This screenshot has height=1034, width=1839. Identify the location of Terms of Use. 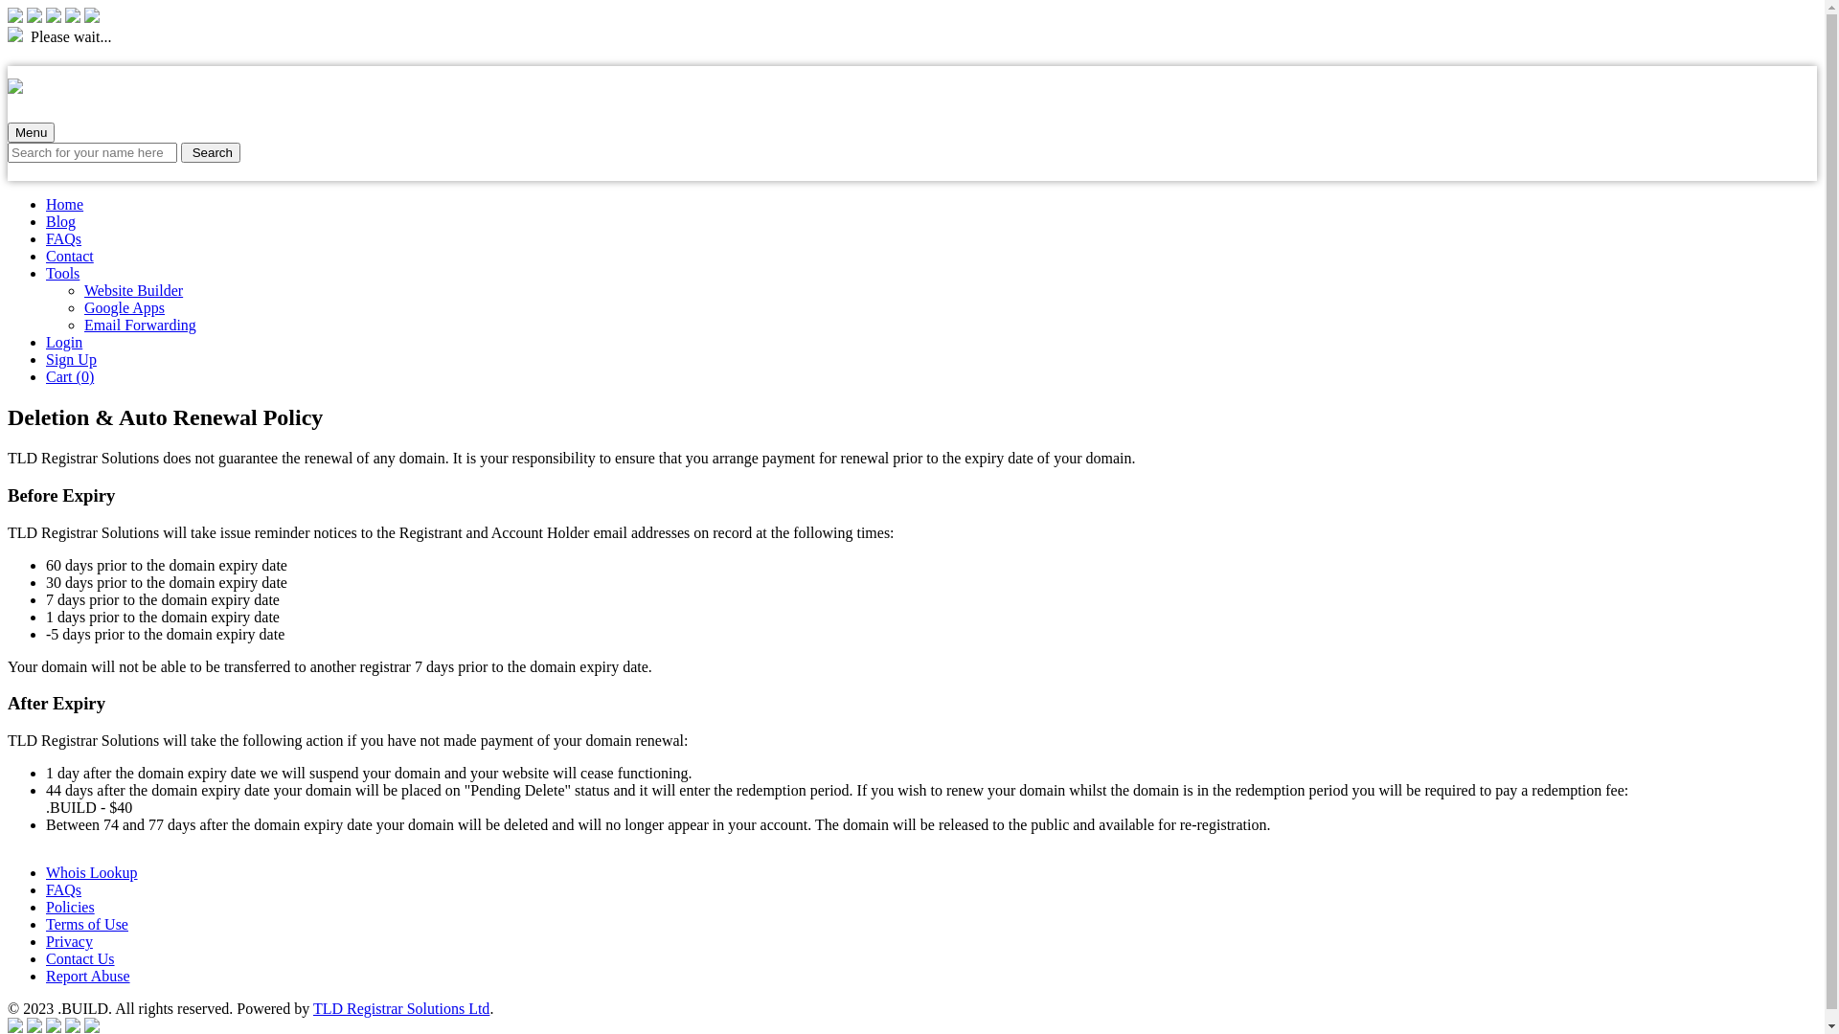
(87, 925).